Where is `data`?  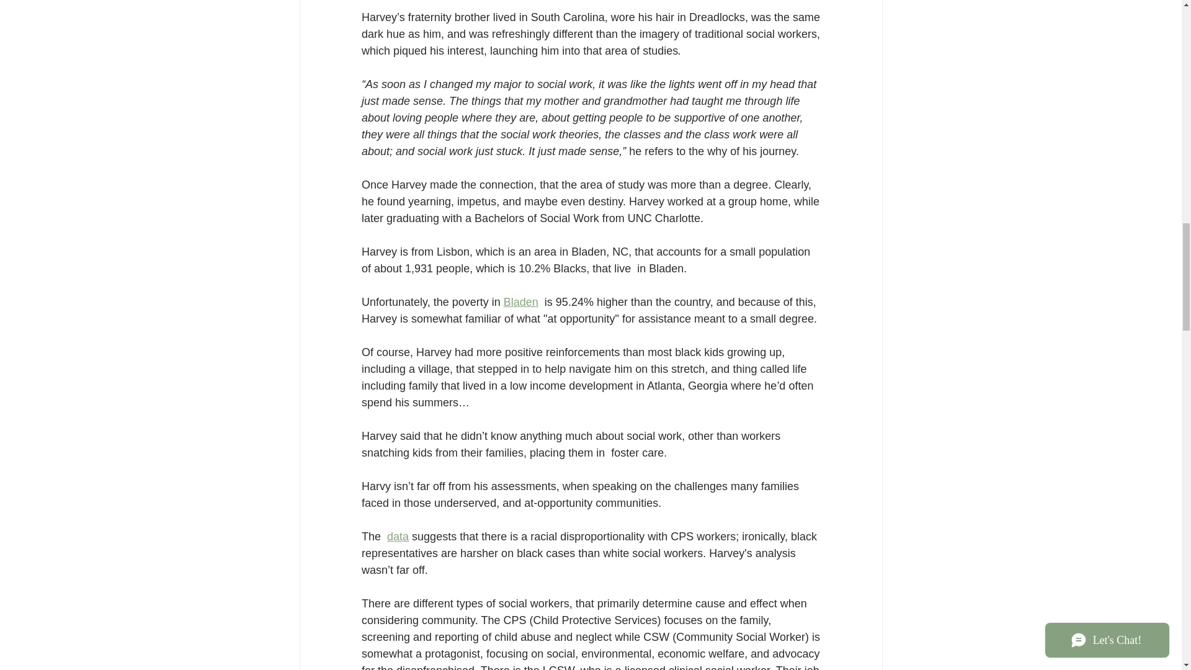 data is located at coordinates (398, 536).